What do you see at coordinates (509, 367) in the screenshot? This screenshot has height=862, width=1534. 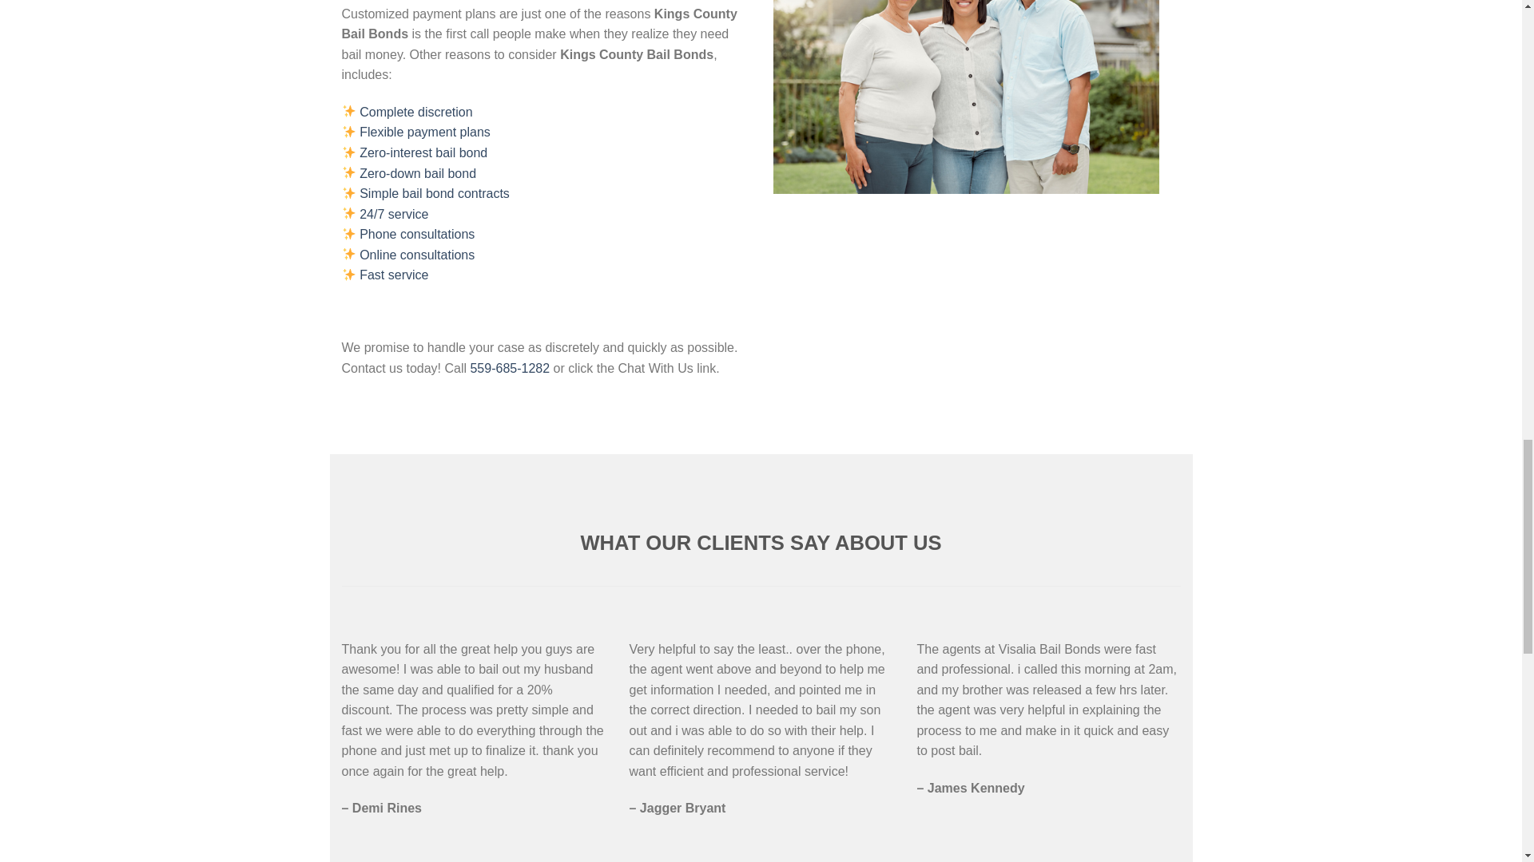 I see `559-685-1282` at bounding box center [509, 367].